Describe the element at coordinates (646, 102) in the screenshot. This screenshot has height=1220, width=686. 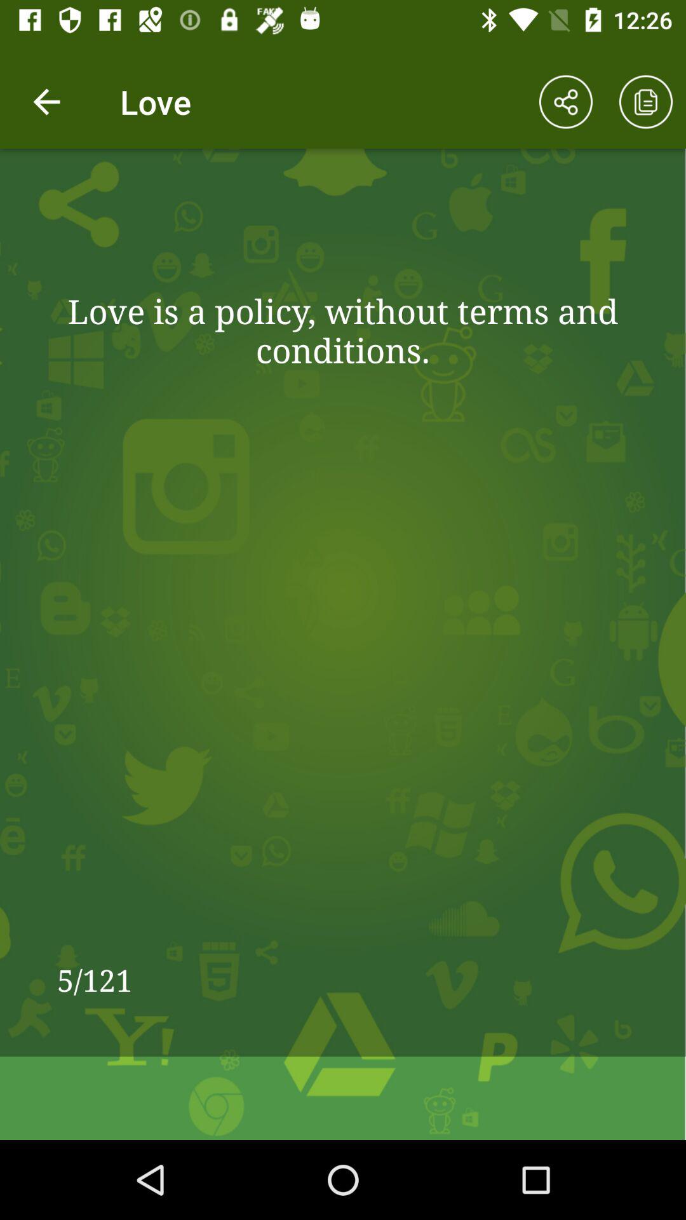
I see `screen selection` at that location.